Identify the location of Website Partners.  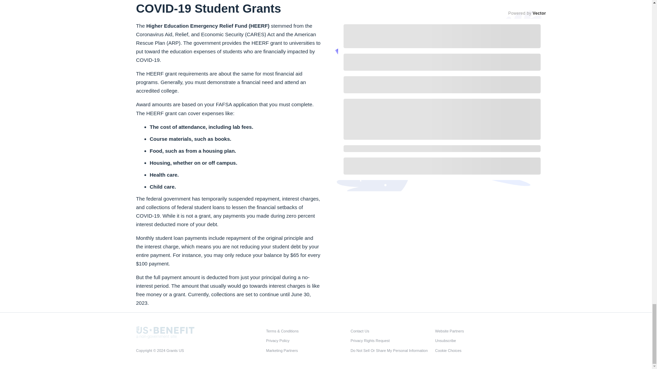
(475, 331).